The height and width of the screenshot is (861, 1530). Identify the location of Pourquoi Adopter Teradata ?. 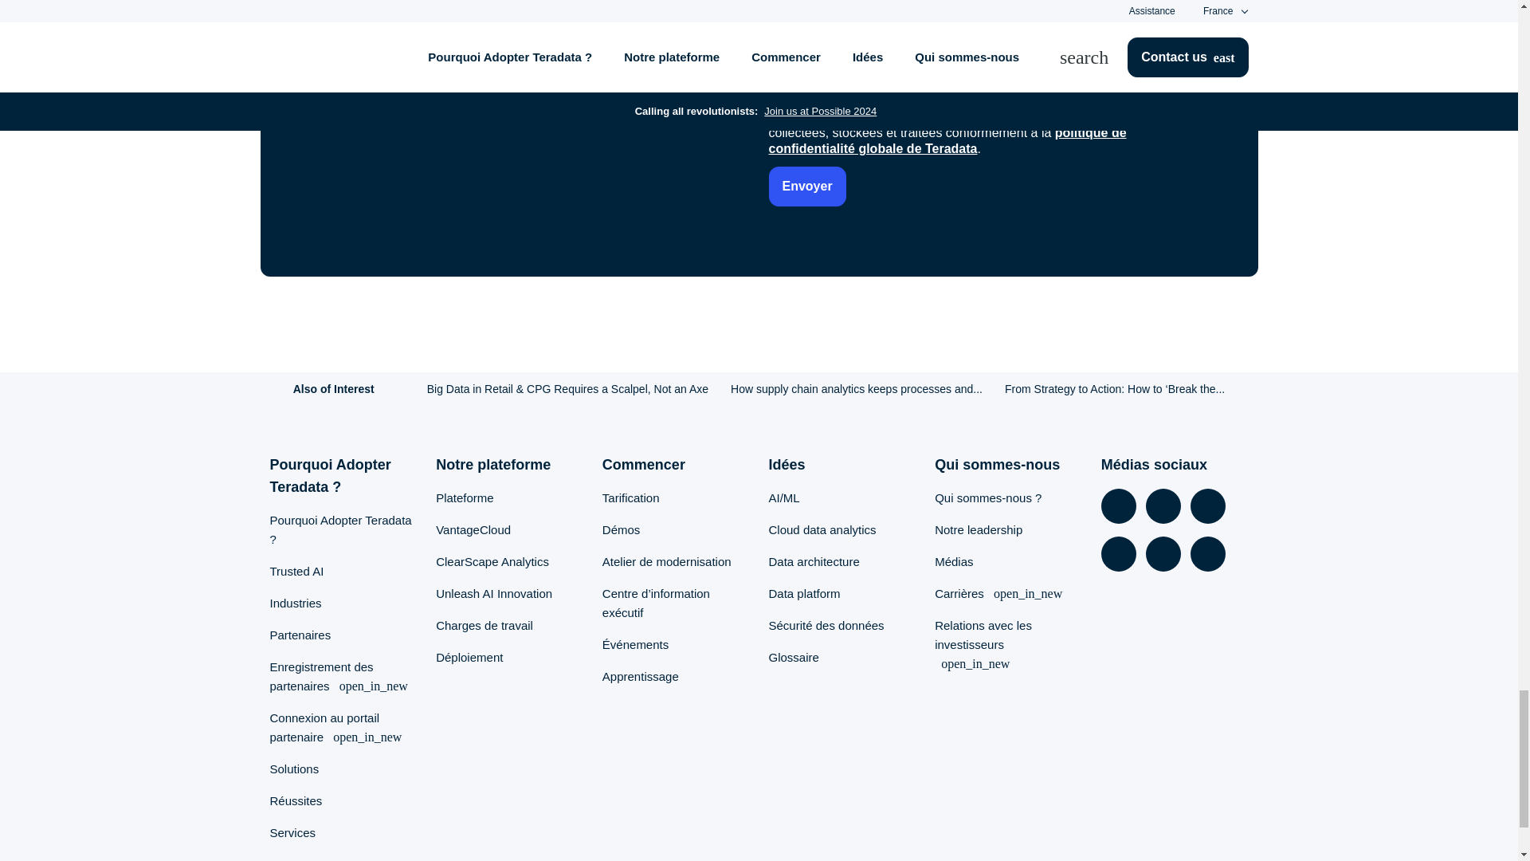
(339, 529).